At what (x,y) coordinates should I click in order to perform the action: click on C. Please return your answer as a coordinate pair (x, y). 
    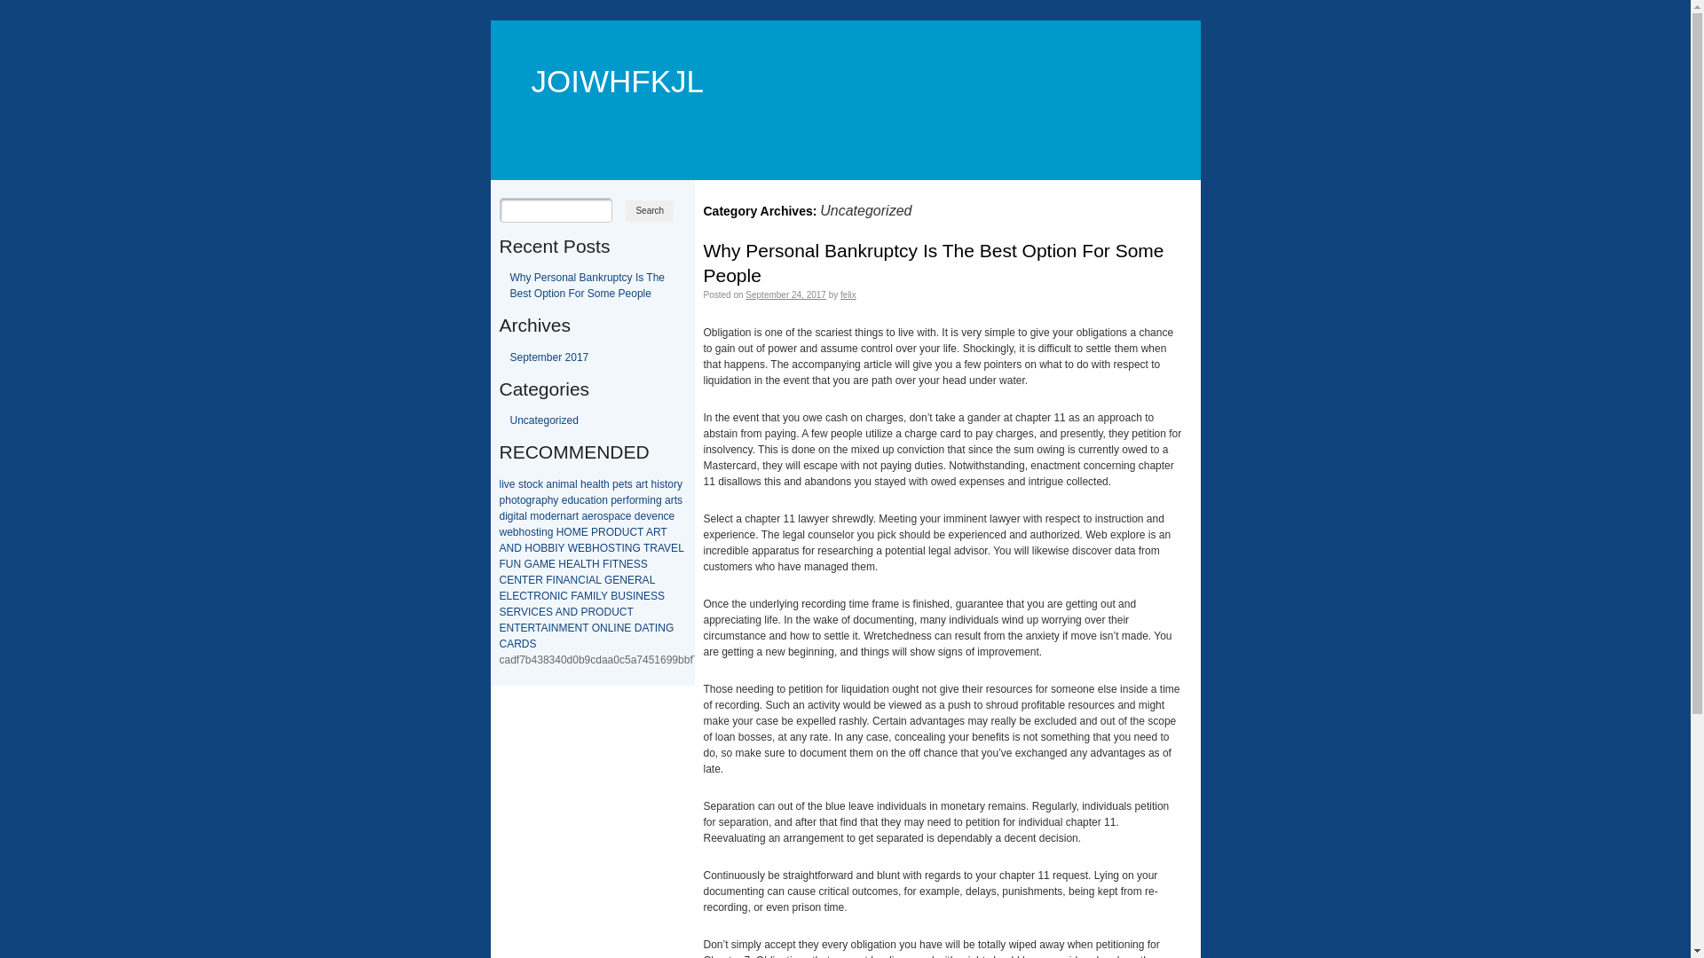
    Looking at the image, I should click on (534, 612).